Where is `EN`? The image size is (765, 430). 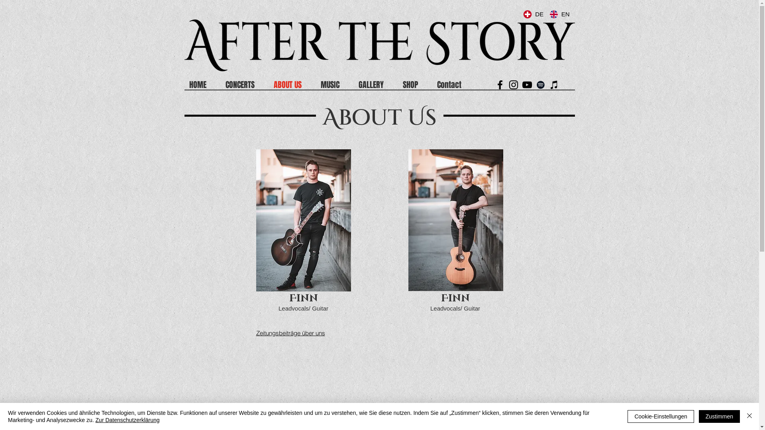
EN is located at coordinates (559, 14).